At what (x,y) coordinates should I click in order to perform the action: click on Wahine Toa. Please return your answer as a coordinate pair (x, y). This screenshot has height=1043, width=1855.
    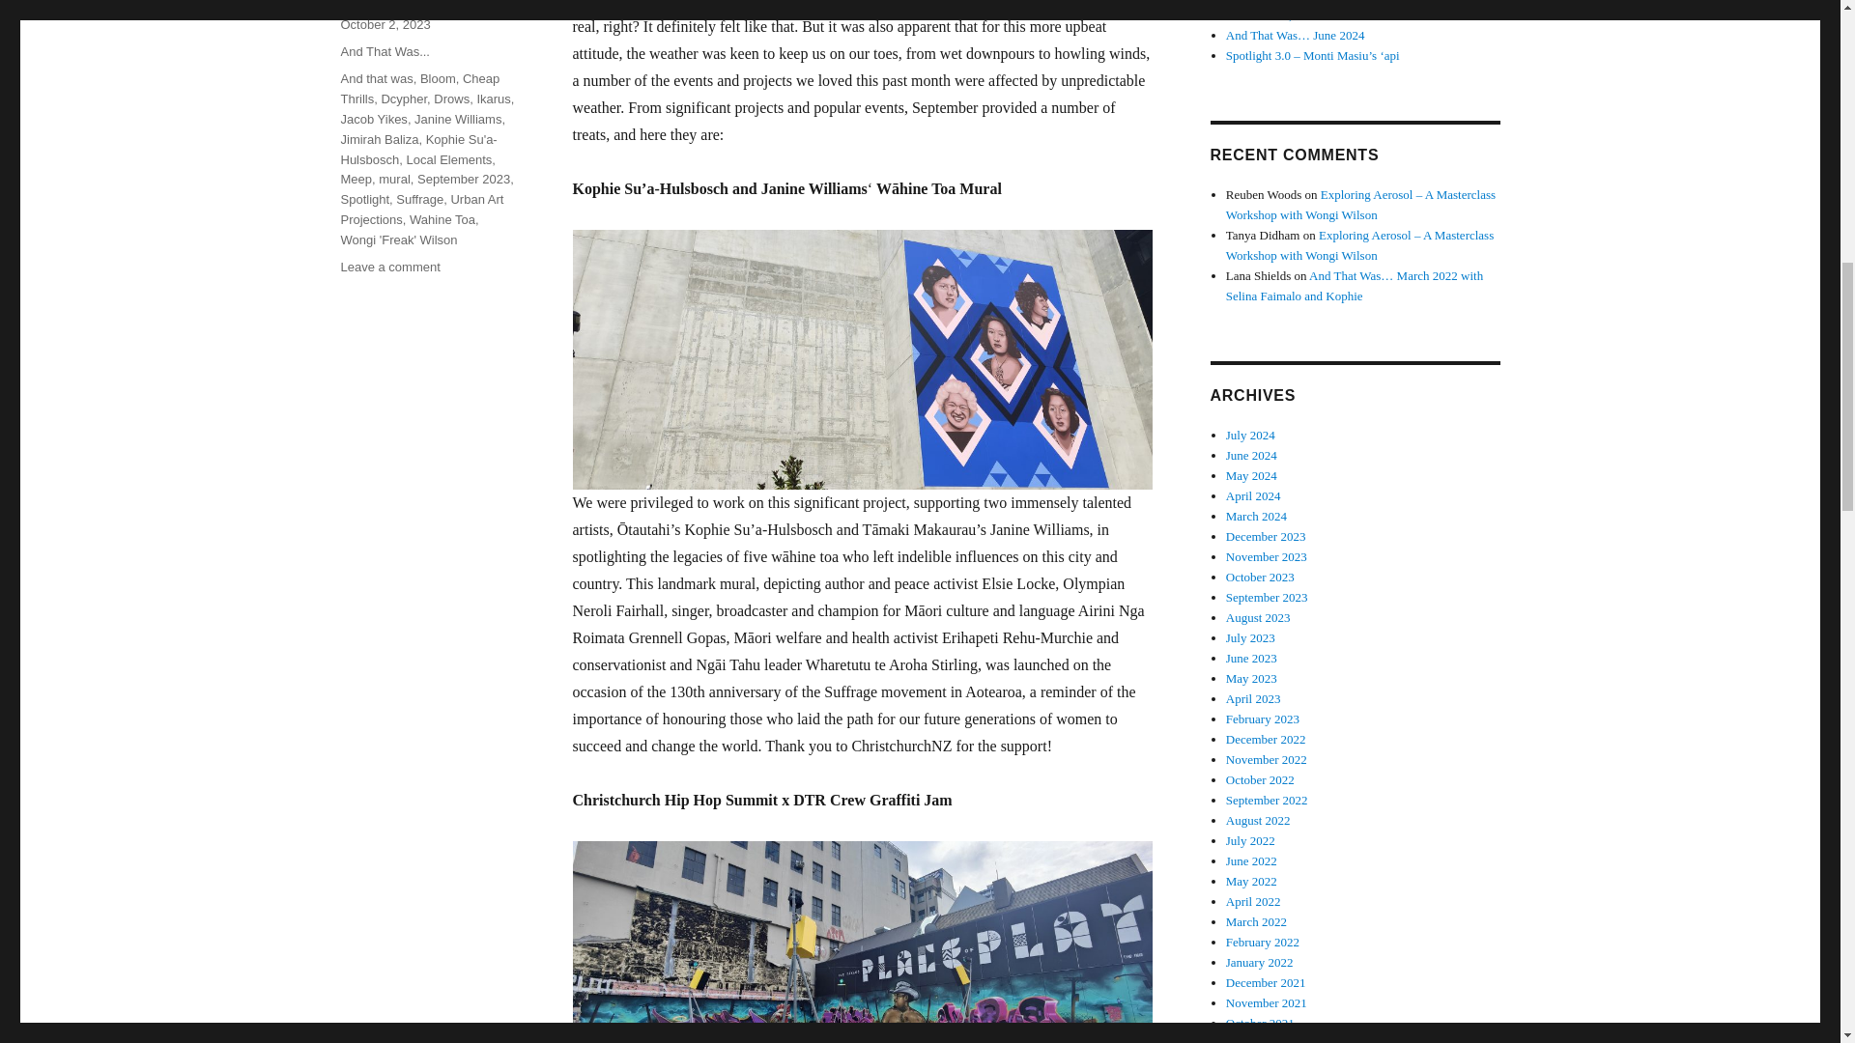
    Looking at the image, I should click on (442, 220).